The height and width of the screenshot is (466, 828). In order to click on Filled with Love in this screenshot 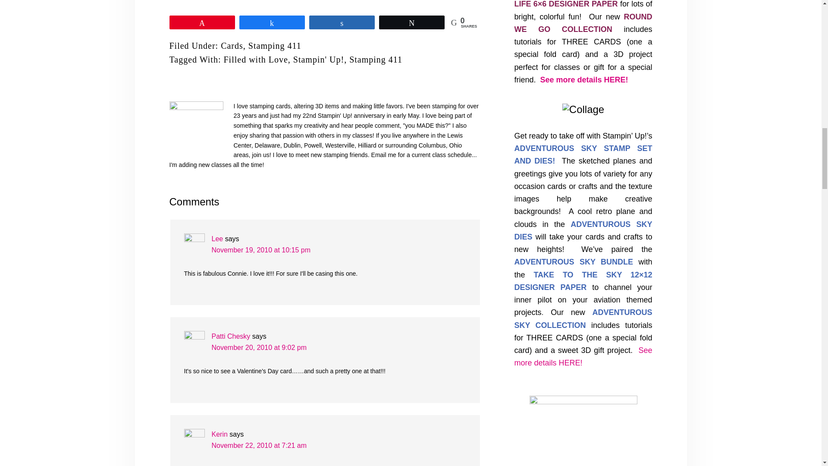, I will do `click(255, 60)`.